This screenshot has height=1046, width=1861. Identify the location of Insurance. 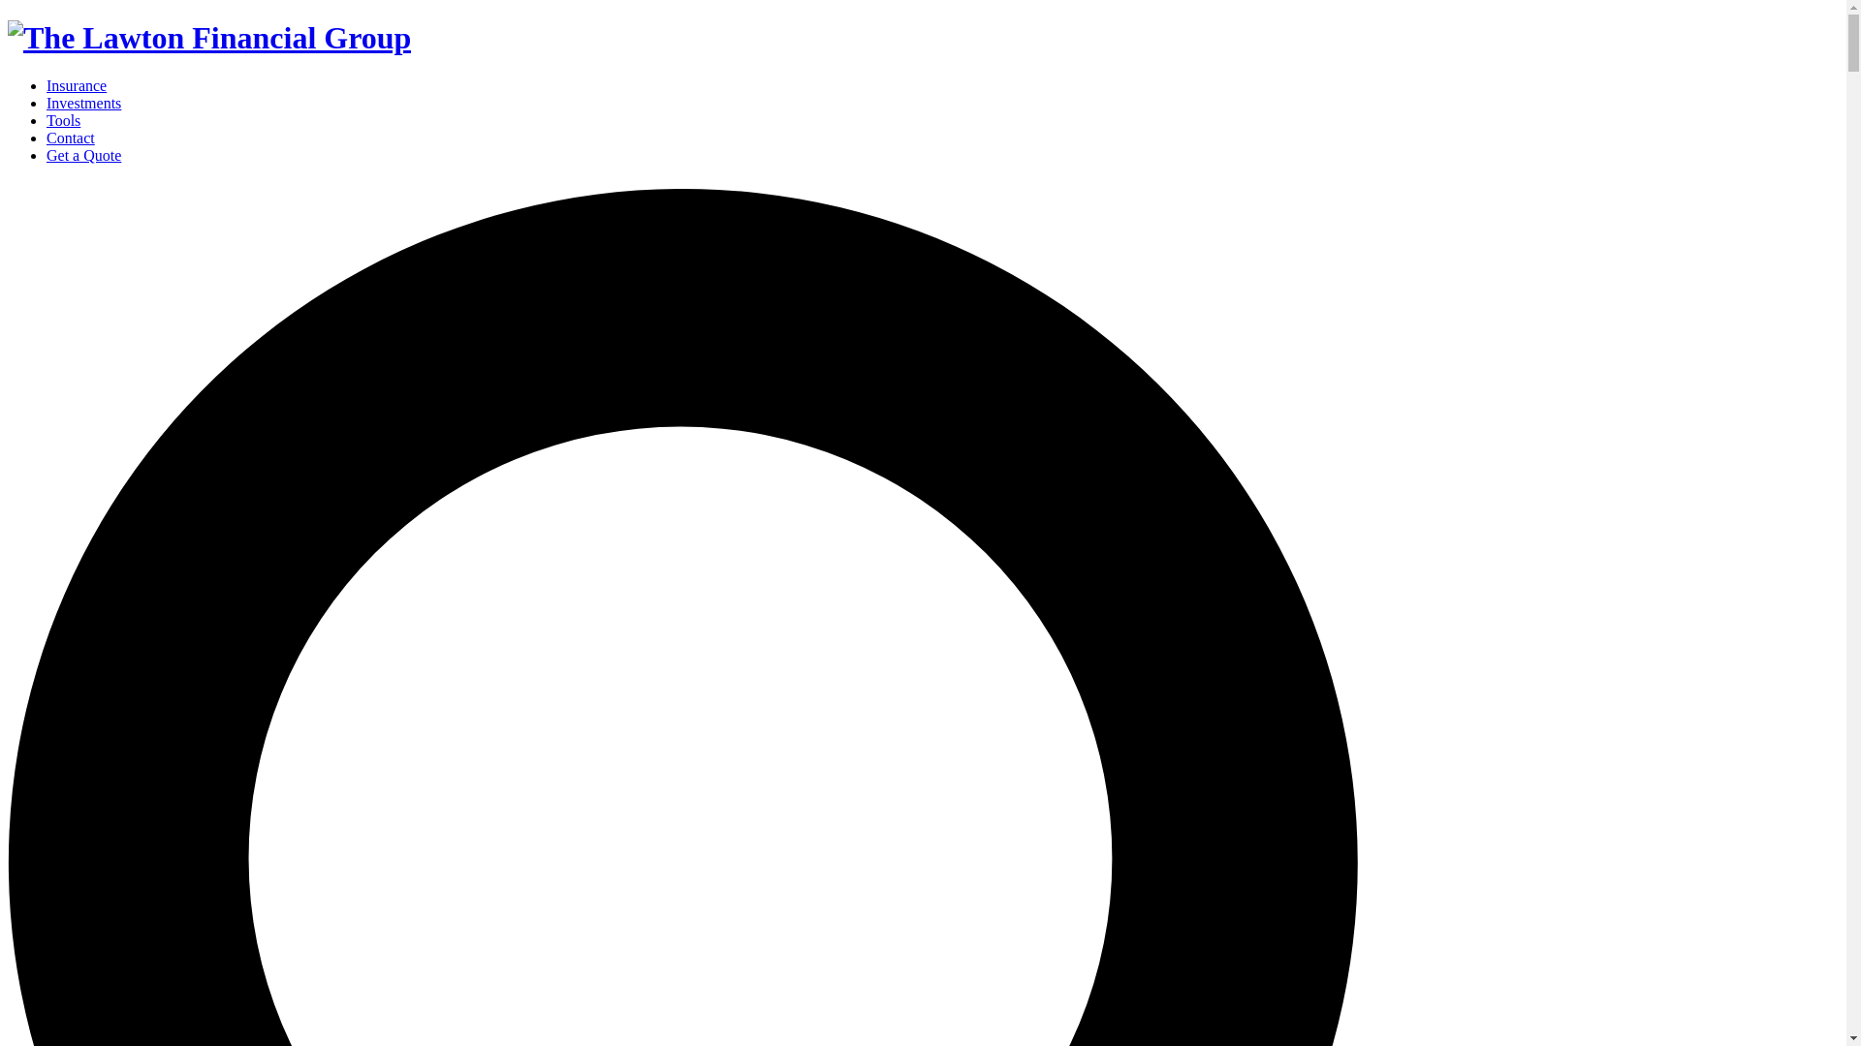
(76, 85).